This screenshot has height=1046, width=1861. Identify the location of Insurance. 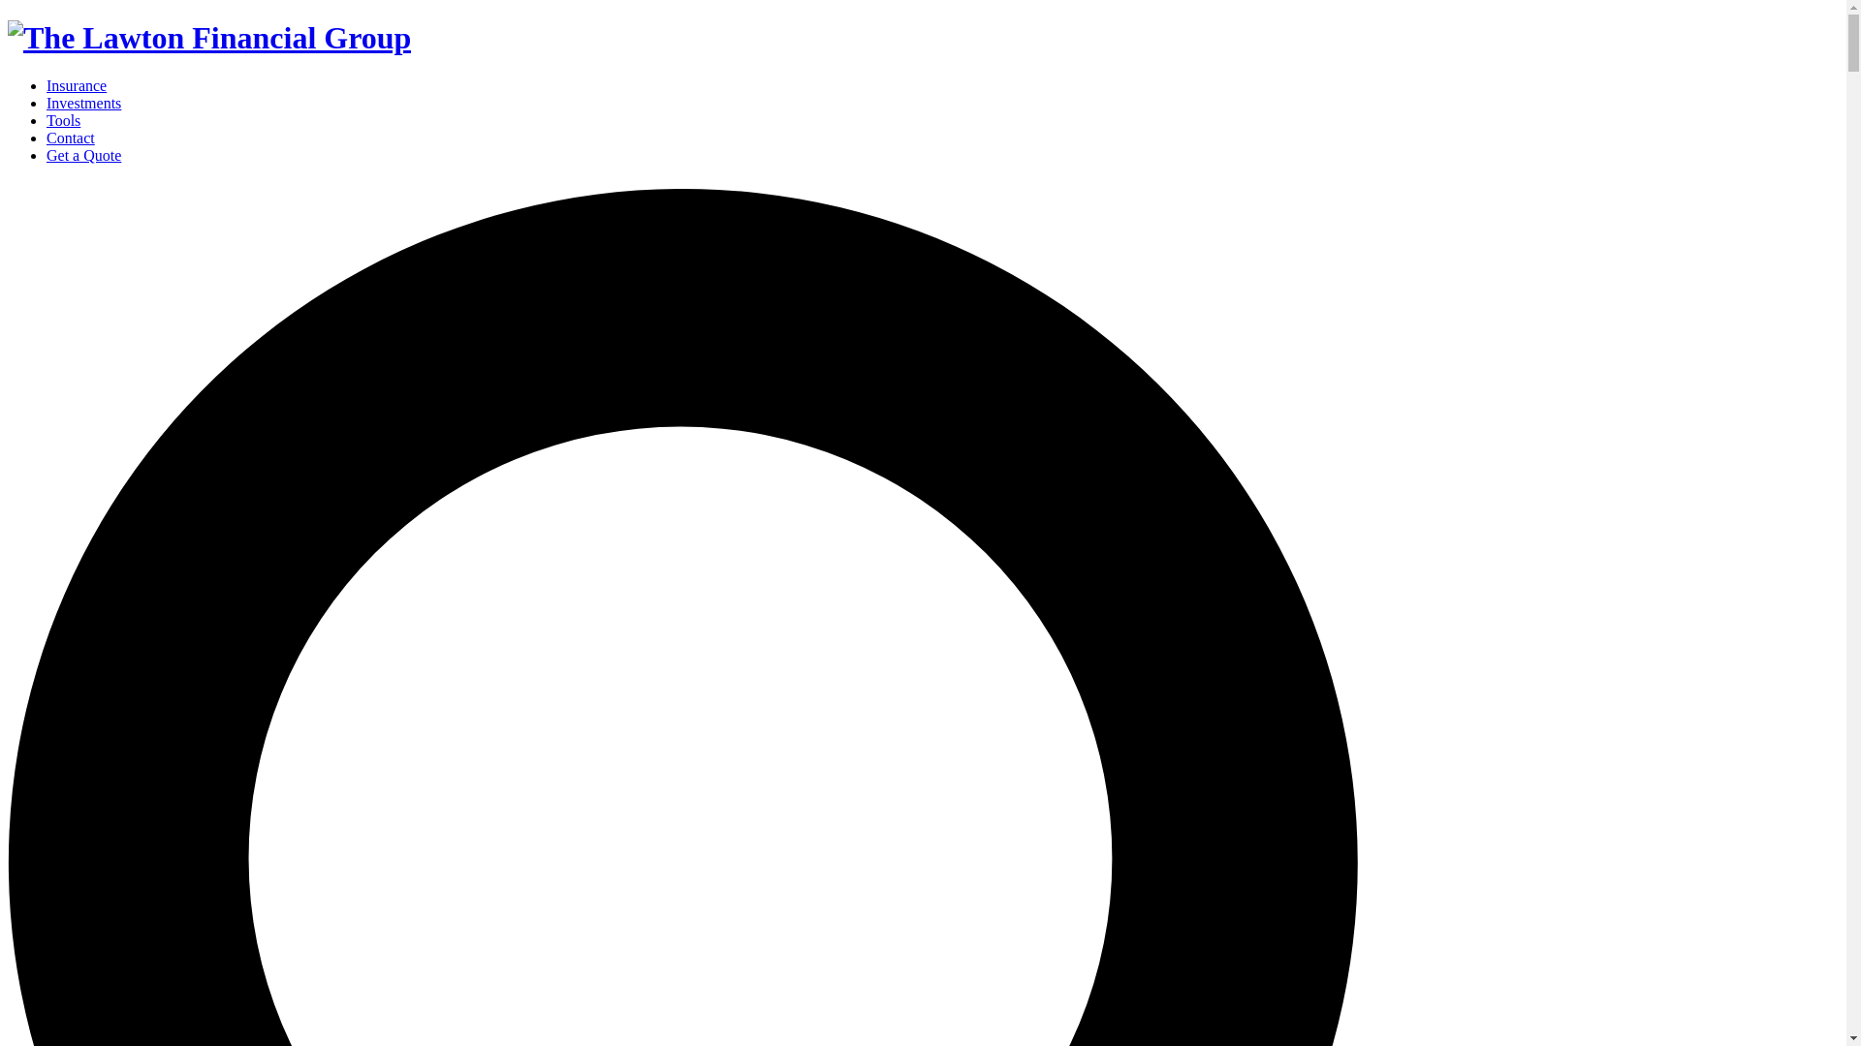
(76, 85).